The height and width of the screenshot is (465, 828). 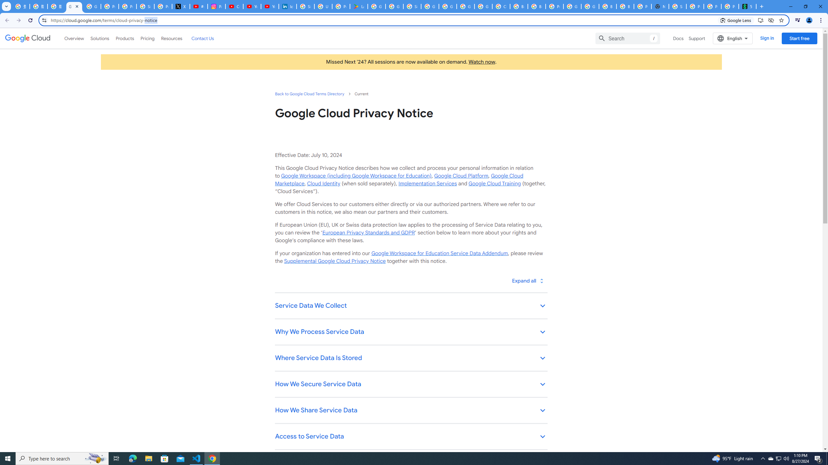 What do you see at coordinates (495, 183) in the screenshot?
I see `Google Cloud Training` at bounding box center [495, 183].